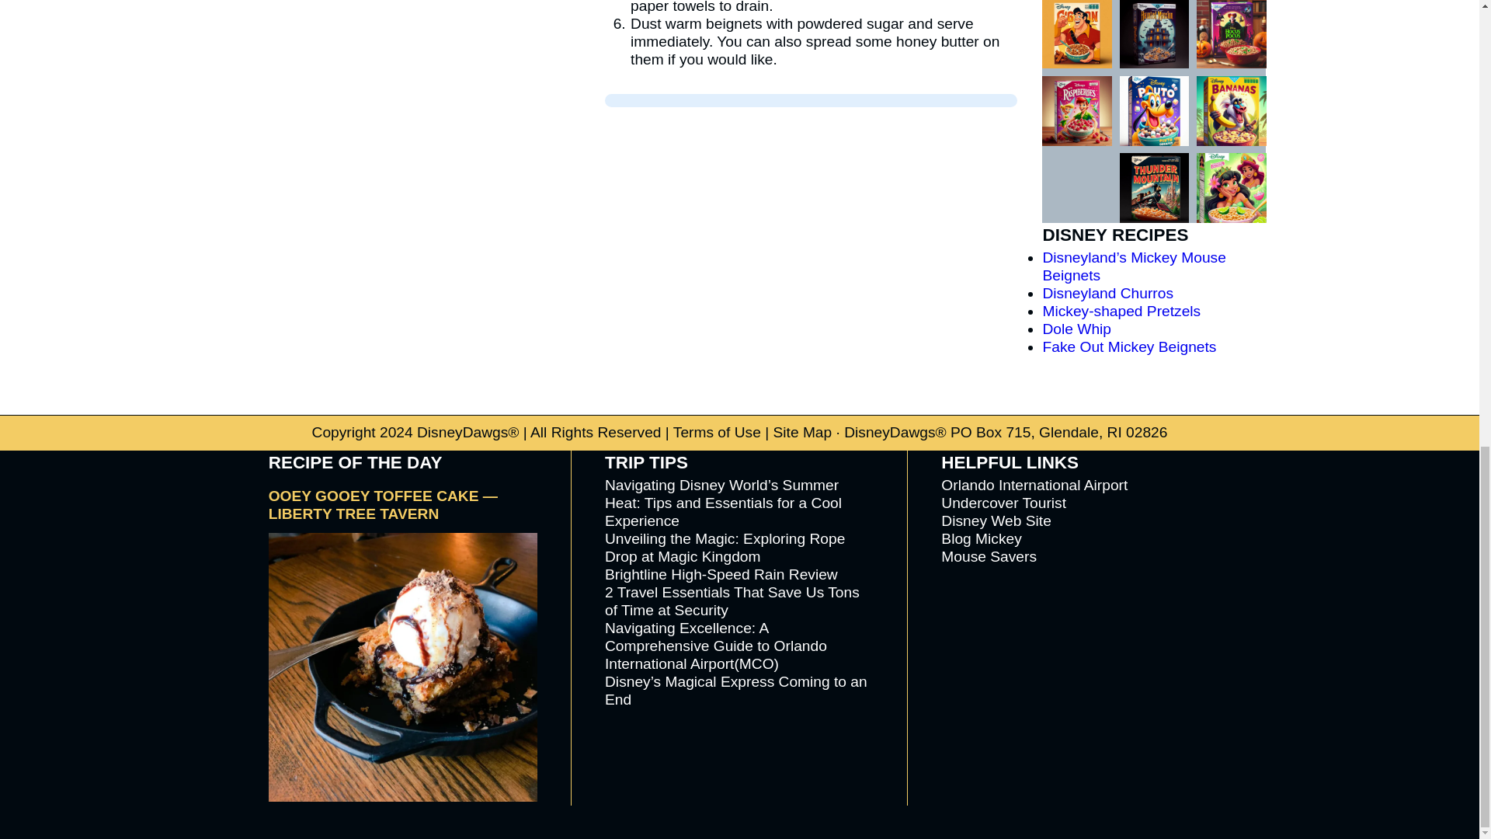 The width and height of the screenshot is (1491, 839). I want to click on Orlando International Airport, so click(1034, 485).